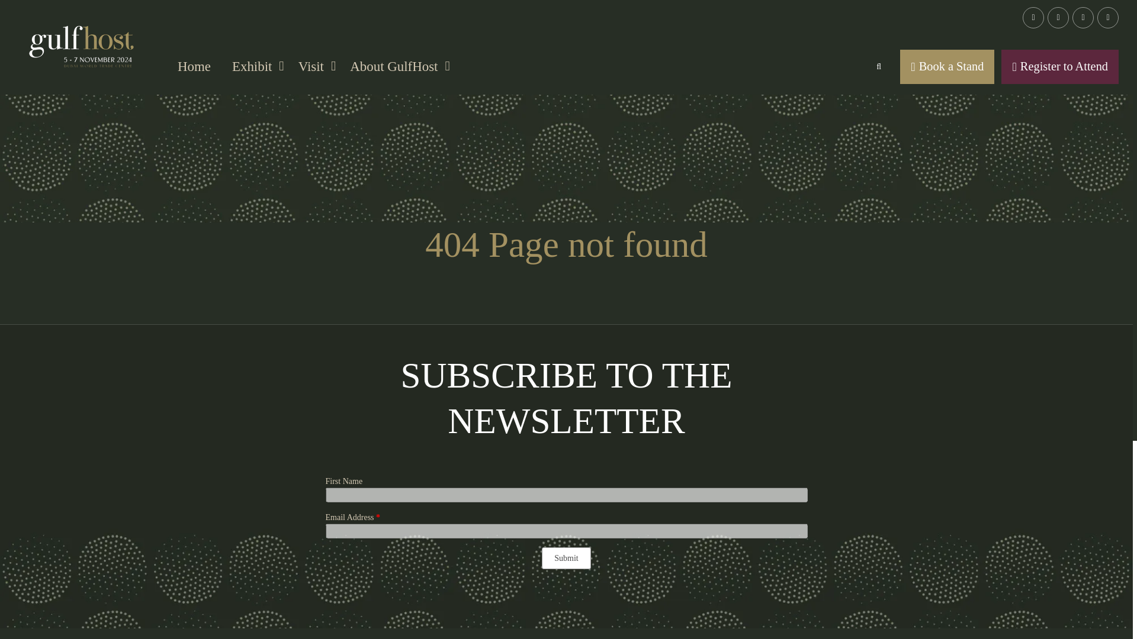 This screenshot has width=1137, height=639. I want to click on Exhibit, so click(255, 66).